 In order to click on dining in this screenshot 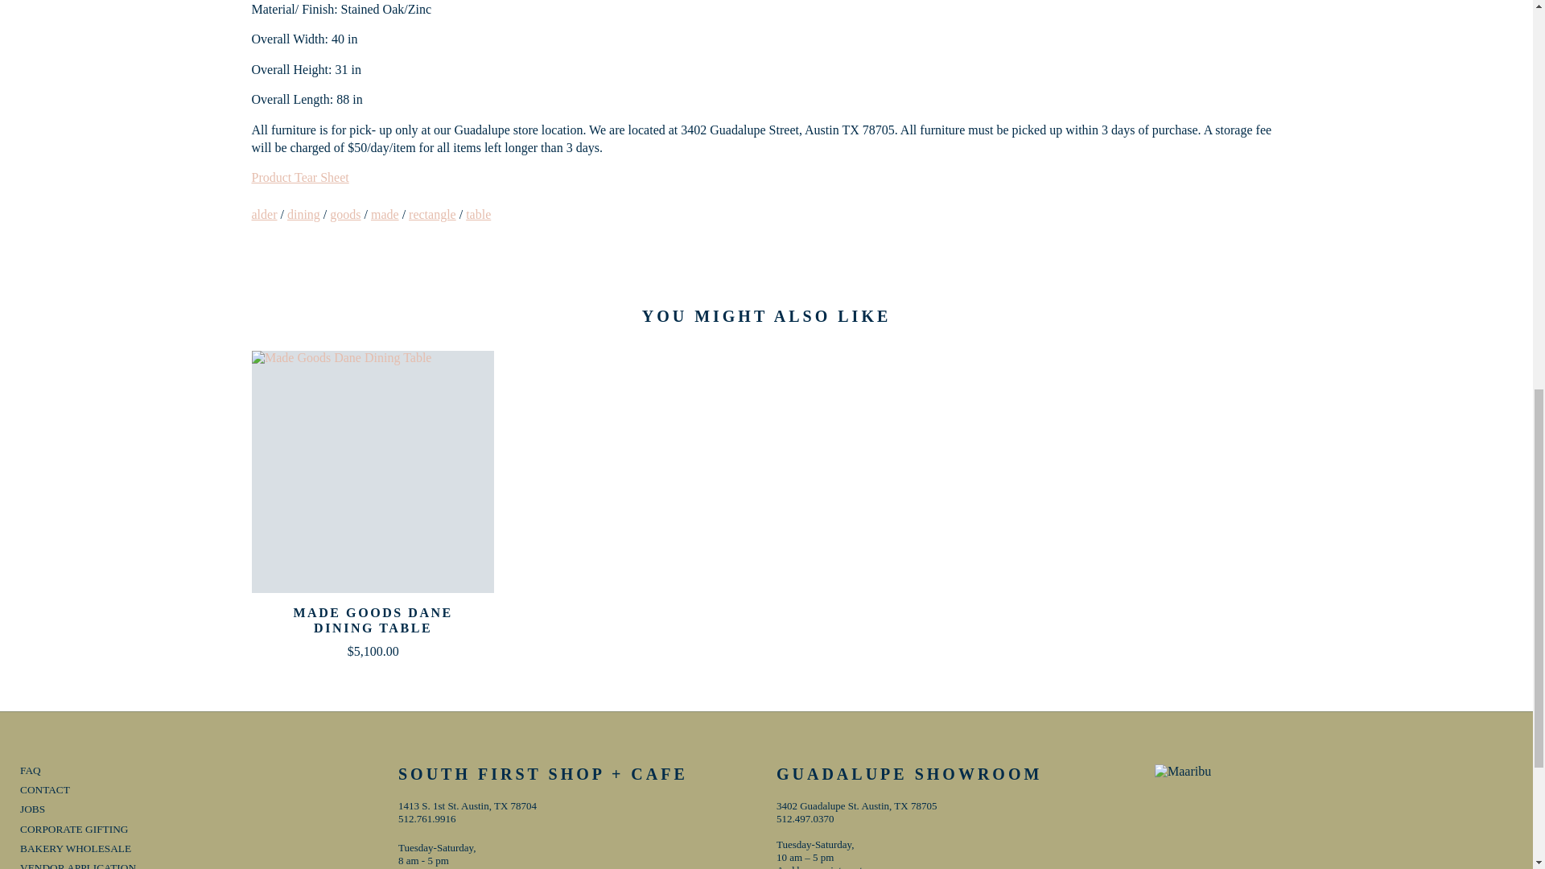, I will do `click(303, 214)`.